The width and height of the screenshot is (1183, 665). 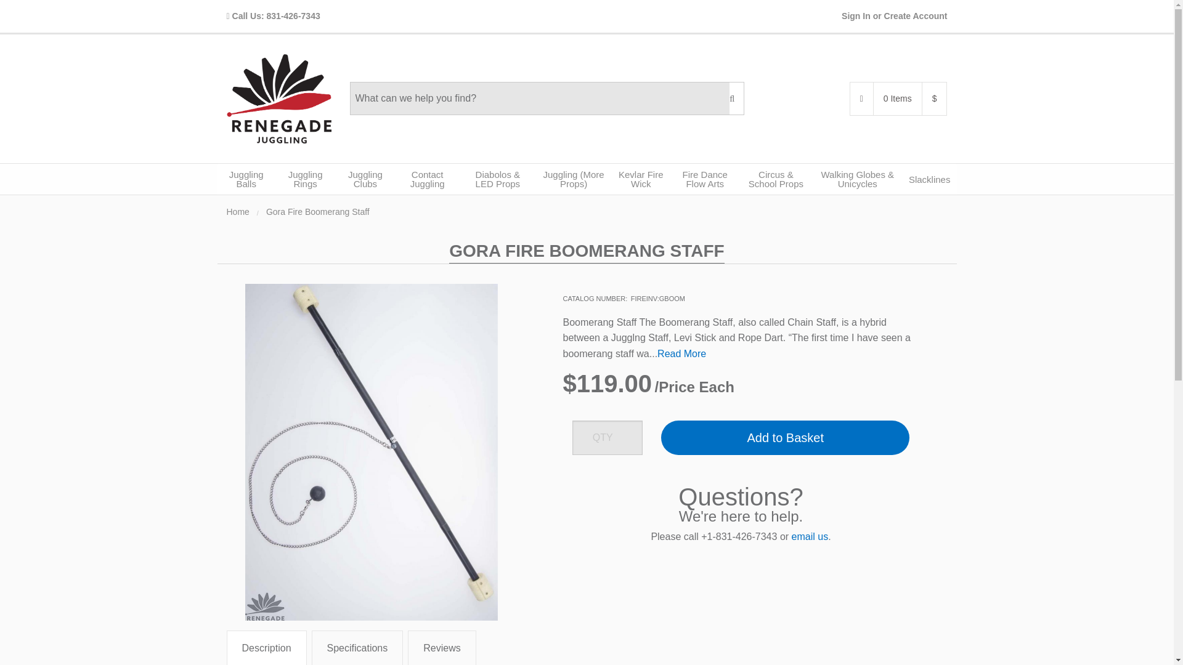 What do you see at coordinates (916, 16) in the screenshot?
I see `Create Account` at bounding box center [916, 16].